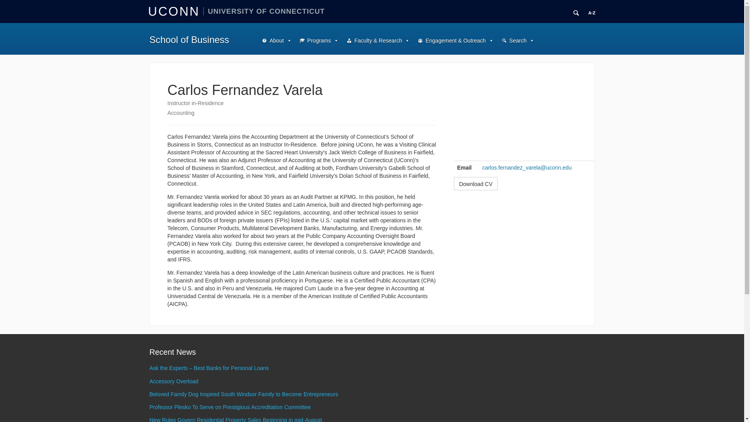 The image size is (750, 422). I want to click on About, so click(277, 41).